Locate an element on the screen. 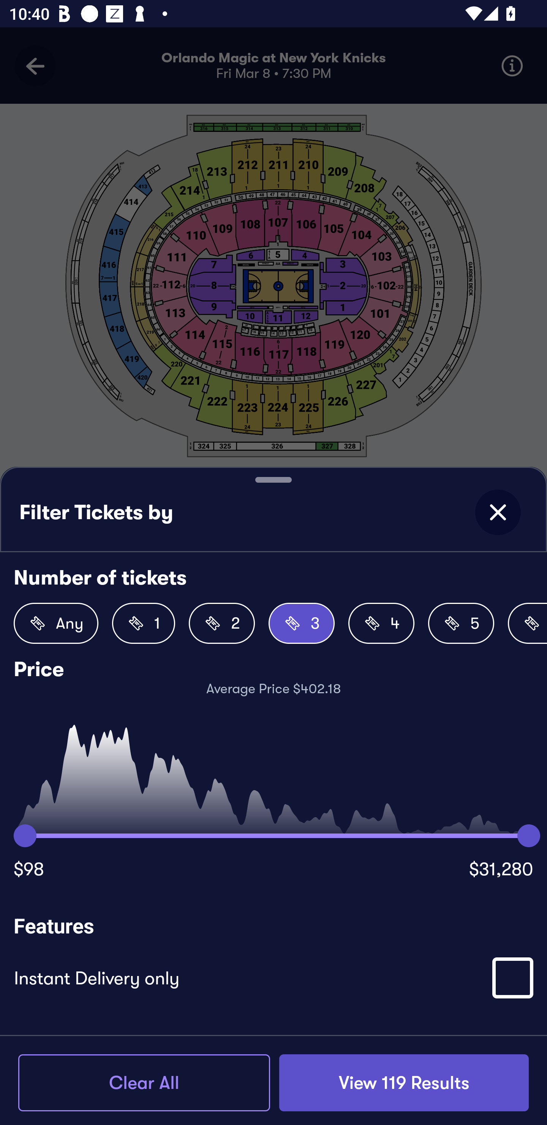 The image size is (547, 1125). View 119 Results is located at coordinates (404, 1082).